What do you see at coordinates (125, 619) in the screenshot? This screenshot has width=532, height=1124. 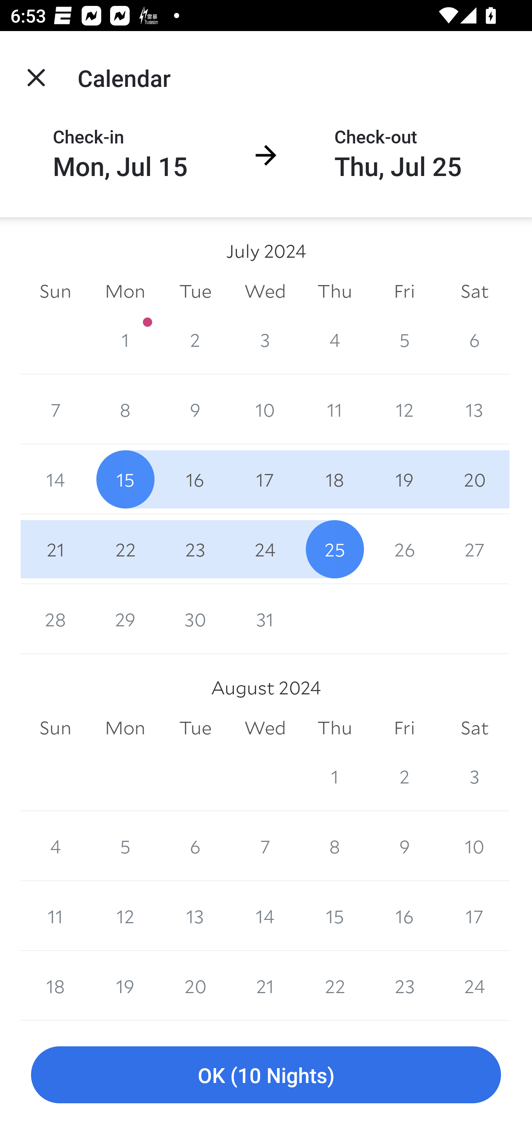 I see `29 29 July 2024` at bounding box center [125, 619].